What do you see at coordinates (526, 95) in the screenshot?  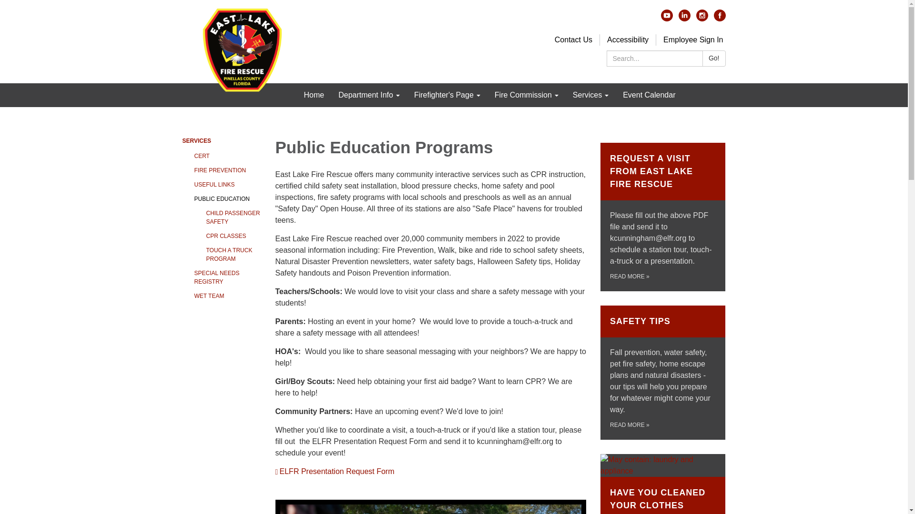 I see `Fire Commission` at bounding box center [526, 95].